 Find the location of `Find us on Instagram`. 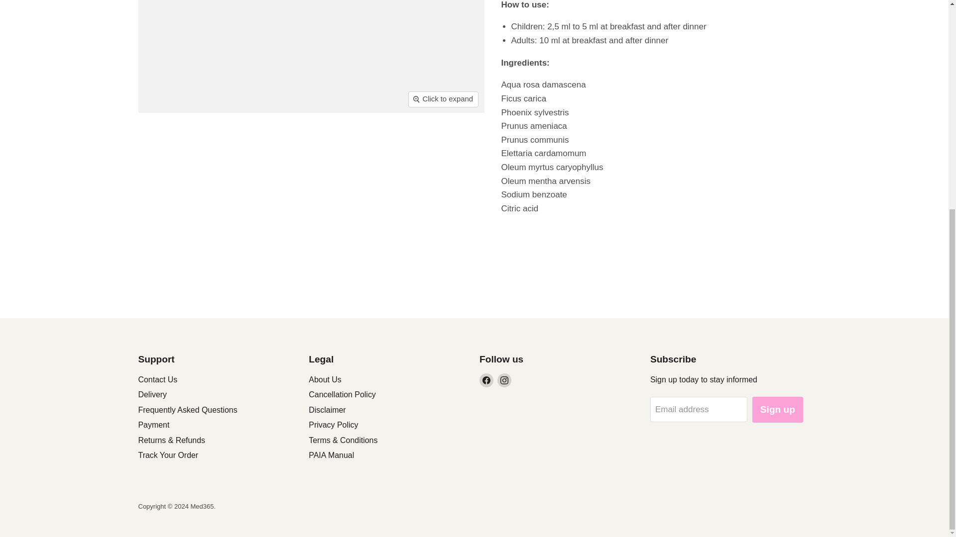

Find us on Instagram is located at coordinates (504, 380).